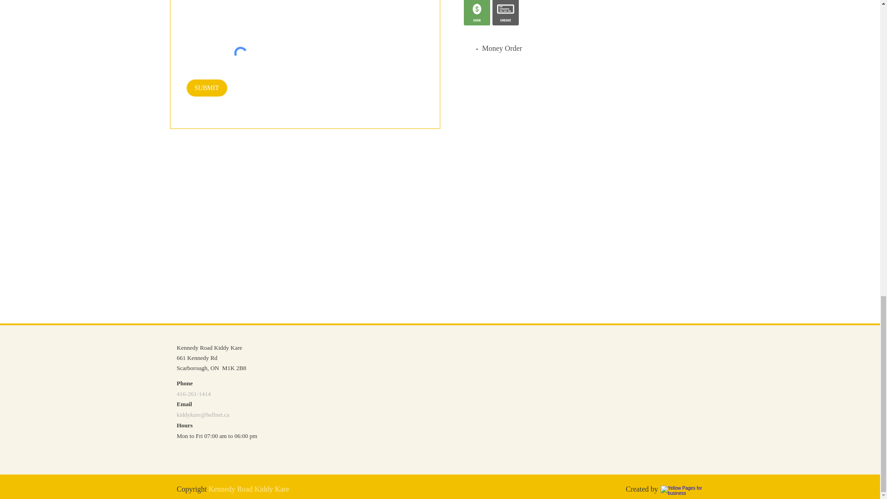 The height and width of the screenshot is (499, 887). I want to click on Kennedy Road Kiddy Kare, so click(249, 489).